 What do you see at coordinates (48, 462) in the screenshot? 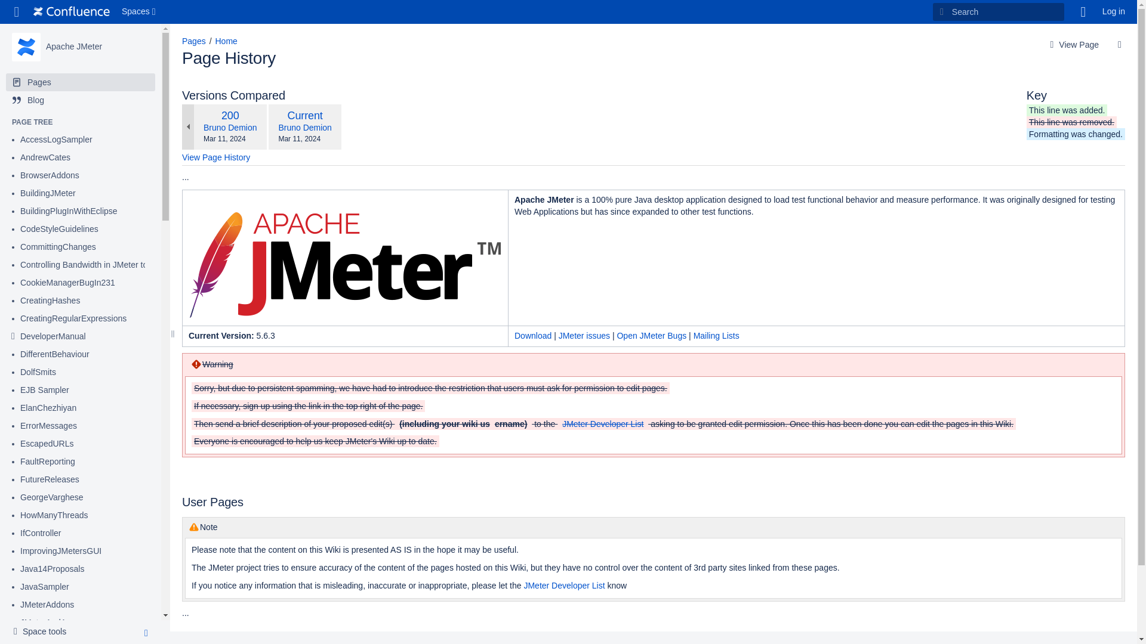
I see `FaultReporting` at bounding box center [48, 462].